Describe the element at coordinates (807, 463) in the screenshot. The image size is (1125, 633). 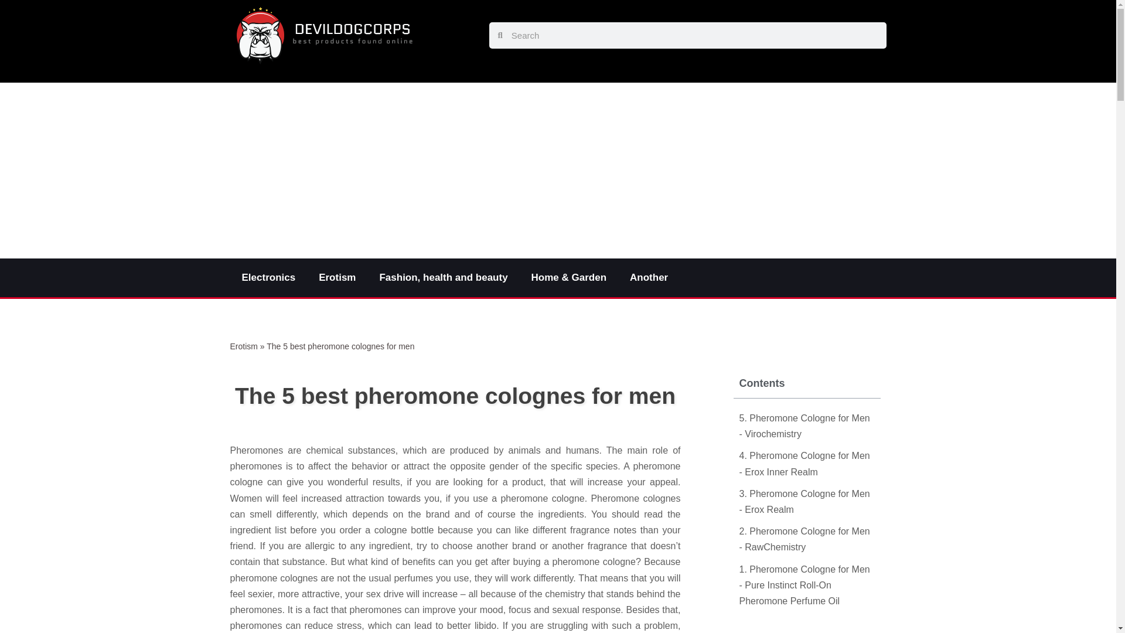
I see `4. Pheromone Cologne for Men - Erox Inner Realm` at that location.